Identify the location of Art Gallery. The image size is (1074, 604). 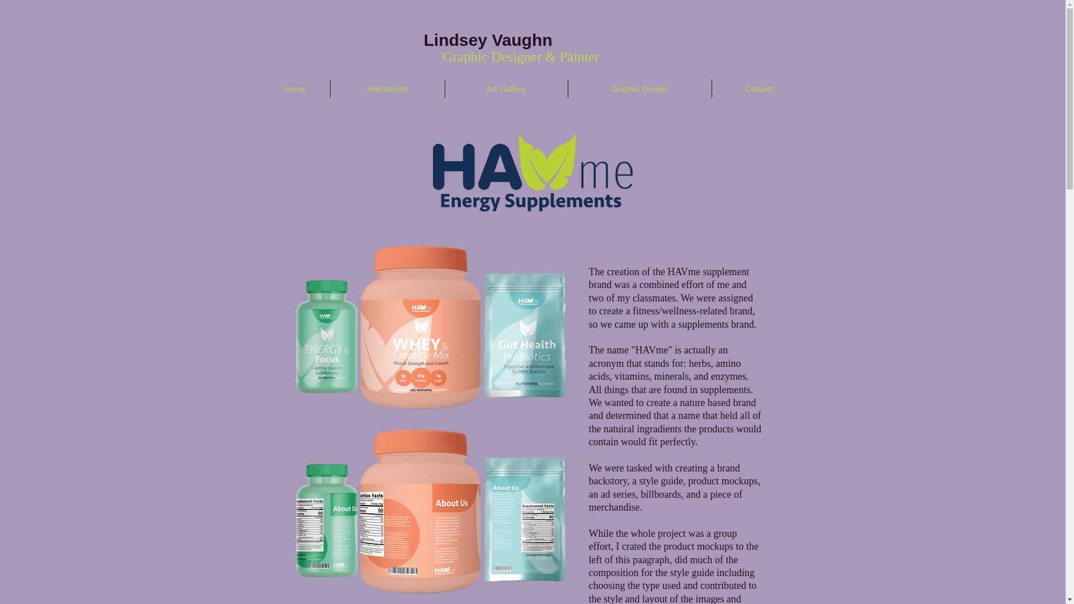
(507, 88).